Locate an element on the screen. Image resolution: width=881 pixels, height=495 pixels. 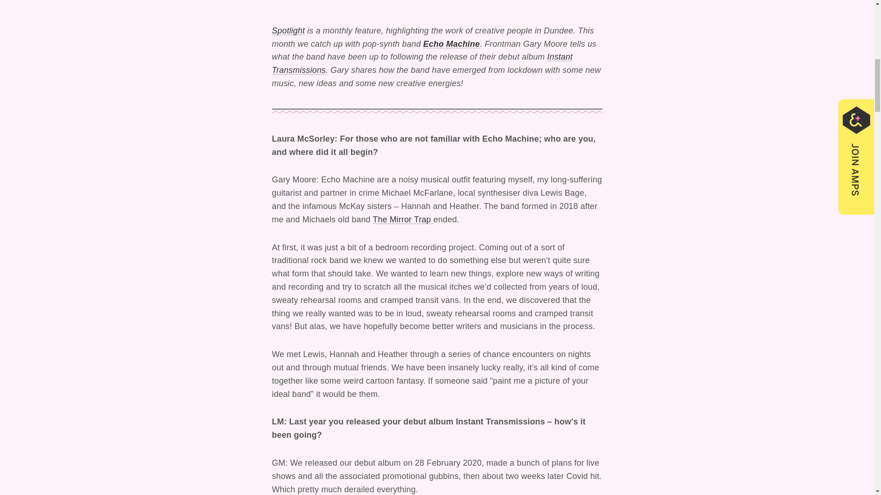
Instant Transmissions is located at coordinates (421, 63).